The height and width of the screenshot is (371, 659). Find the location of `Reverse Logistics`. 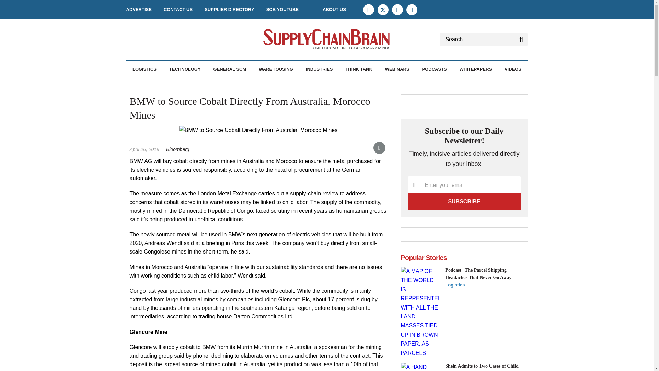

Reverse Logistics is located at coordinates (186, 84).